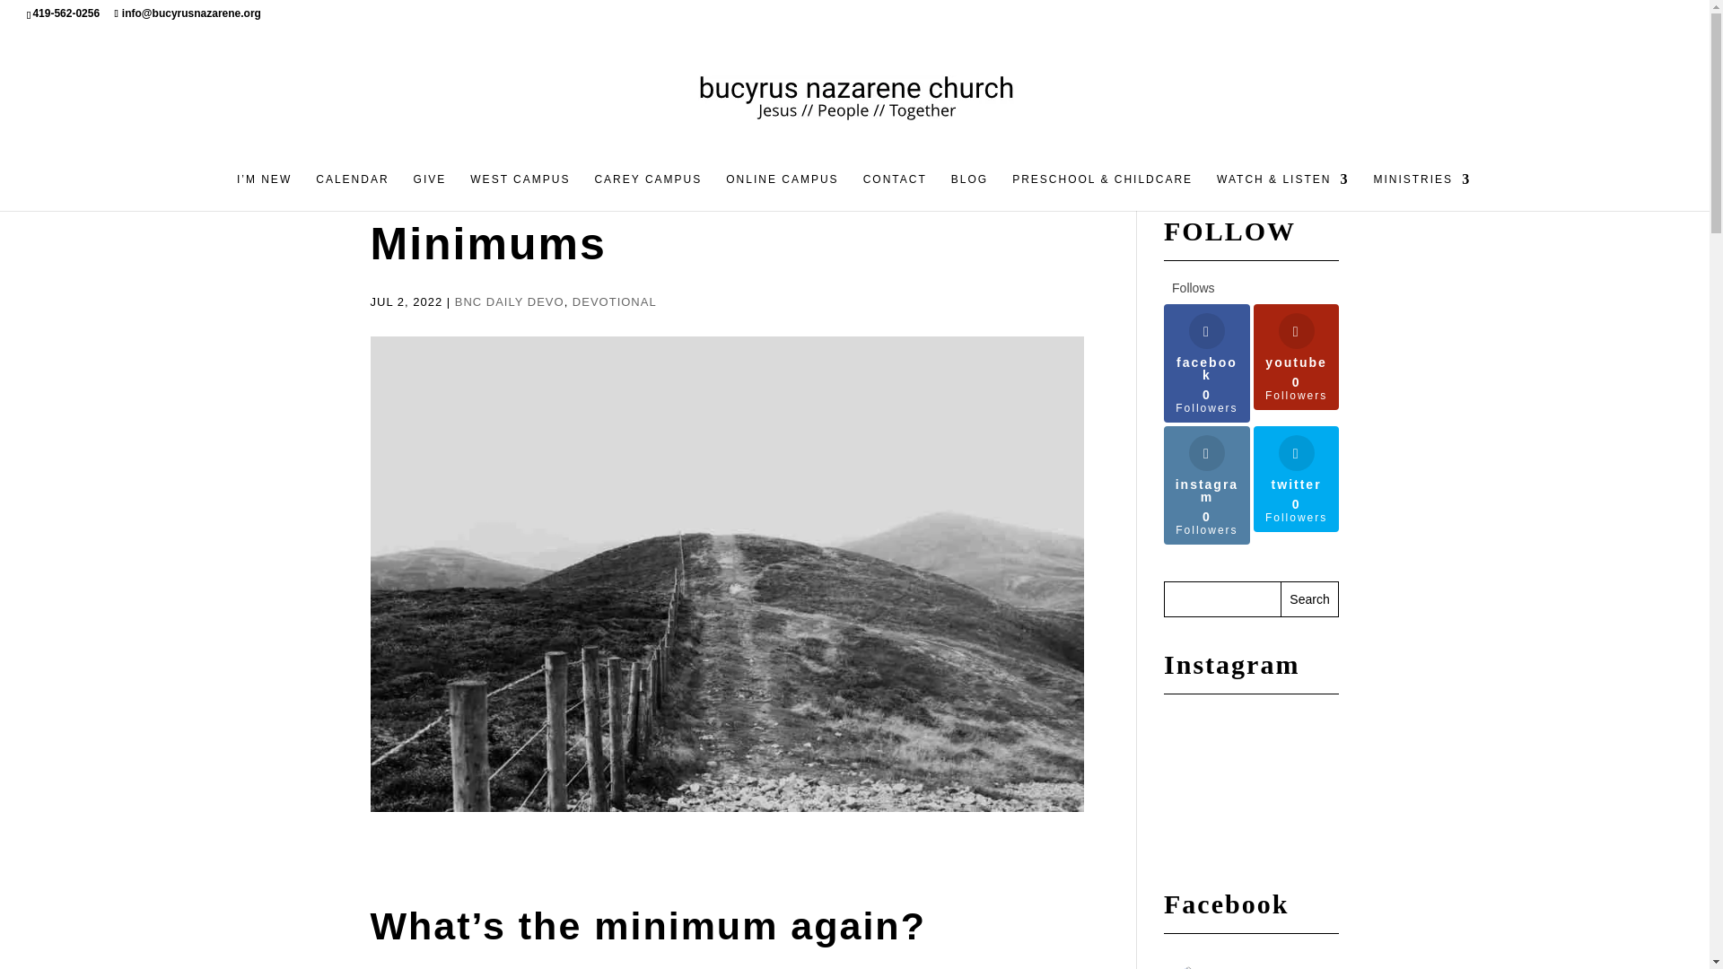 The width and height of the screenshot is (1723, 969). I want to click on ONLINE CAMPUS, so click(781, 192).